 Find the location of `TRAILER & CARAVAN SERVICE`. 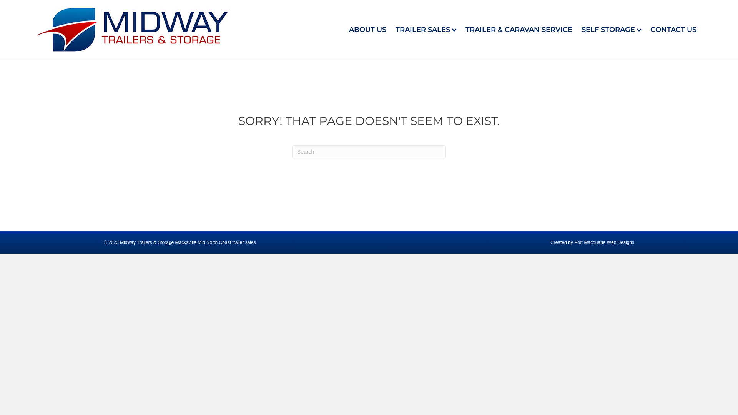

TRAILER & CARAVAN SERVICE is located at coordinates (519, 30).